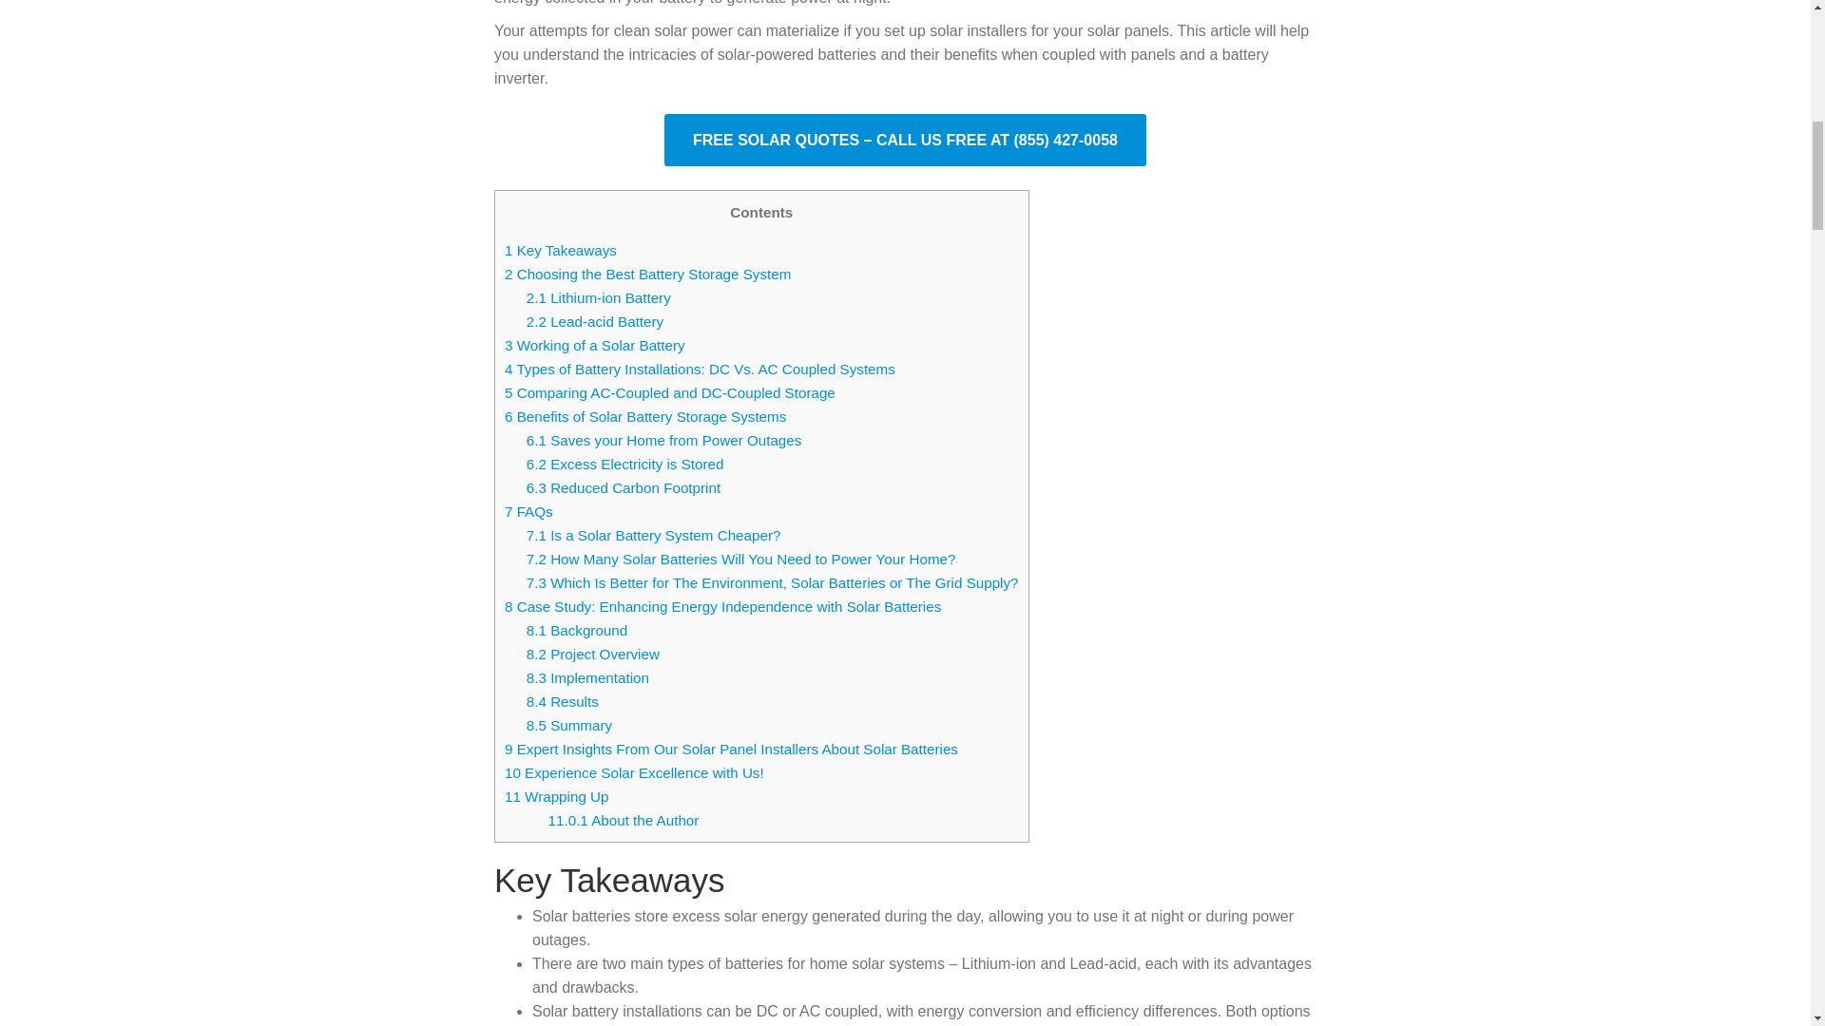 The height and width of the screenshot is (1026, 1825). Describe the element at coordinates (593, 654) in the screenshot. I see `8.2 Project Overview` at that location.